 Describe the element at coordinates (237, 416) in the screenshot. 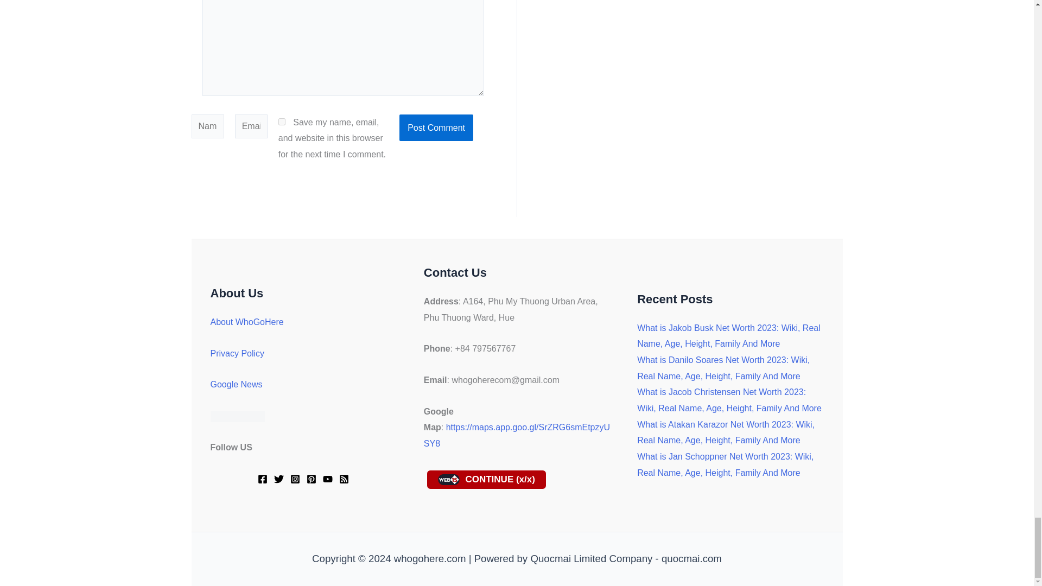

I see `DMCA.com Protection Status` at that location.